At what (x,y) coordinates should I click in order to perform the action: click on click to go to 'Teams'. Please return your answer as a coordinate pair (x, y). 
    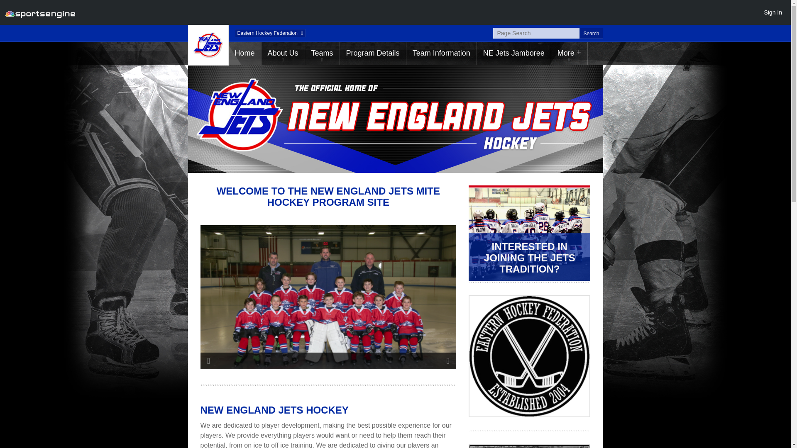
    Looking at the image, I should click on (322, 53).